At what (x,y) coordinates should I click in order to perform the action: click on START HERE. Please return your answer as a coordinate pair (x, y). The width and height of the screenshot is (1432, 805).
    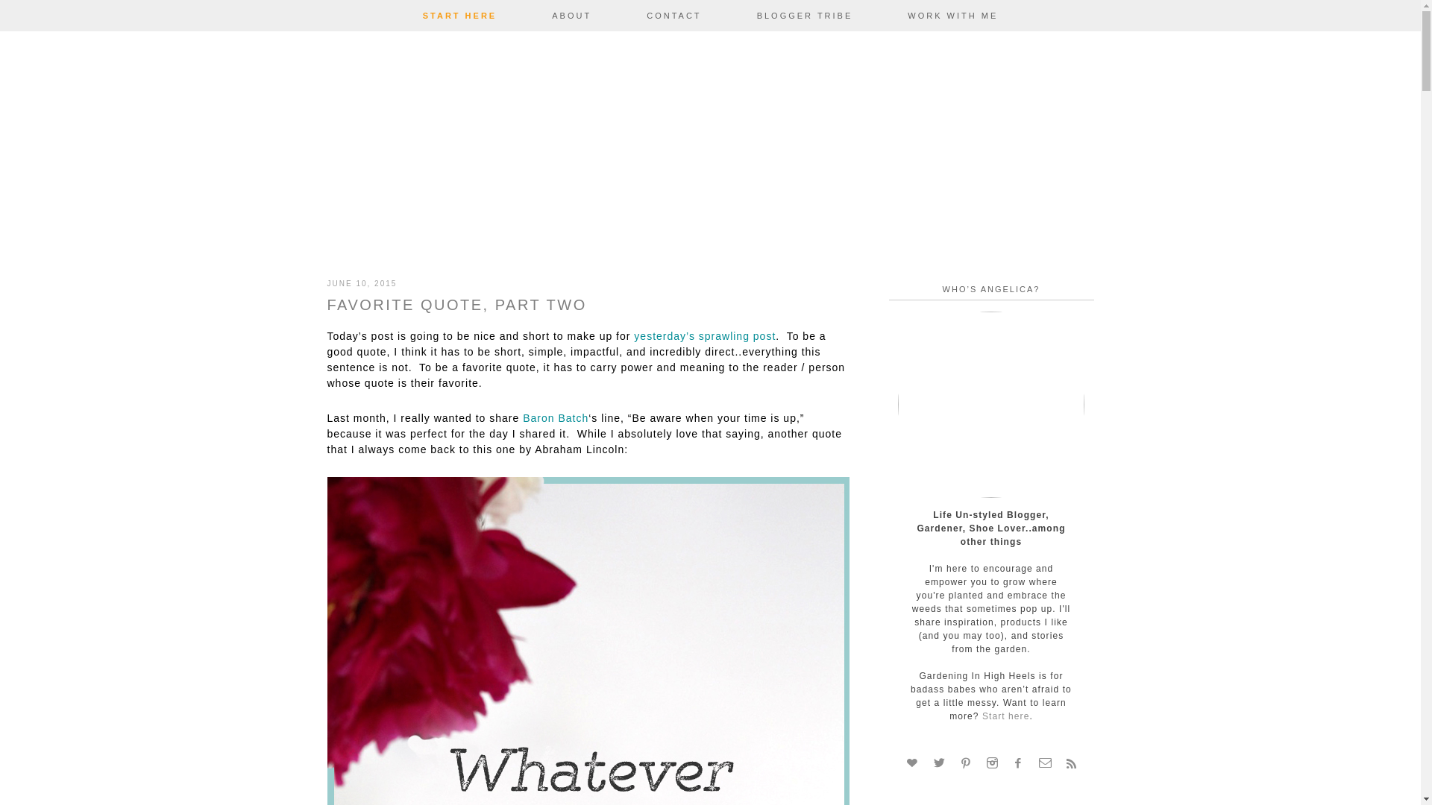
    Looking at the image, I should click on (459, 16).